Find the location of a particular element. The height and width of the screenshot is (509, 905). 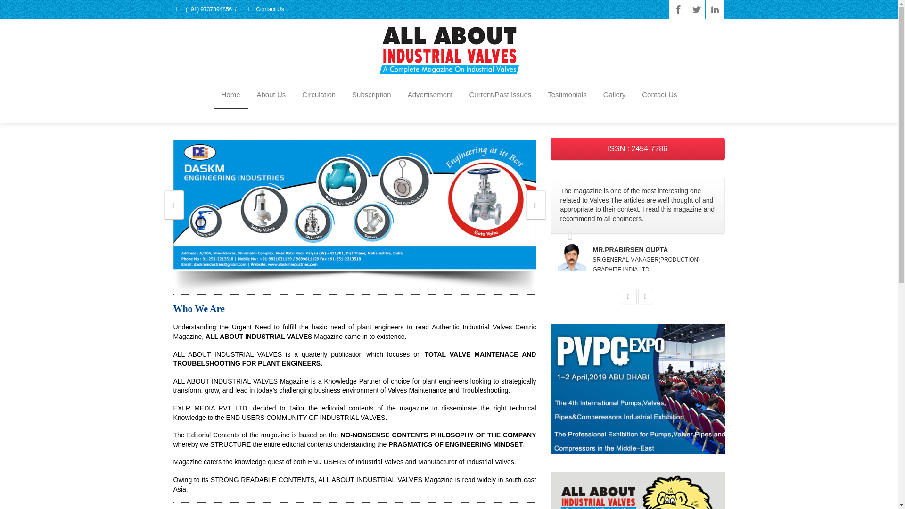

Testimonials is located at coordinates (567, 95).